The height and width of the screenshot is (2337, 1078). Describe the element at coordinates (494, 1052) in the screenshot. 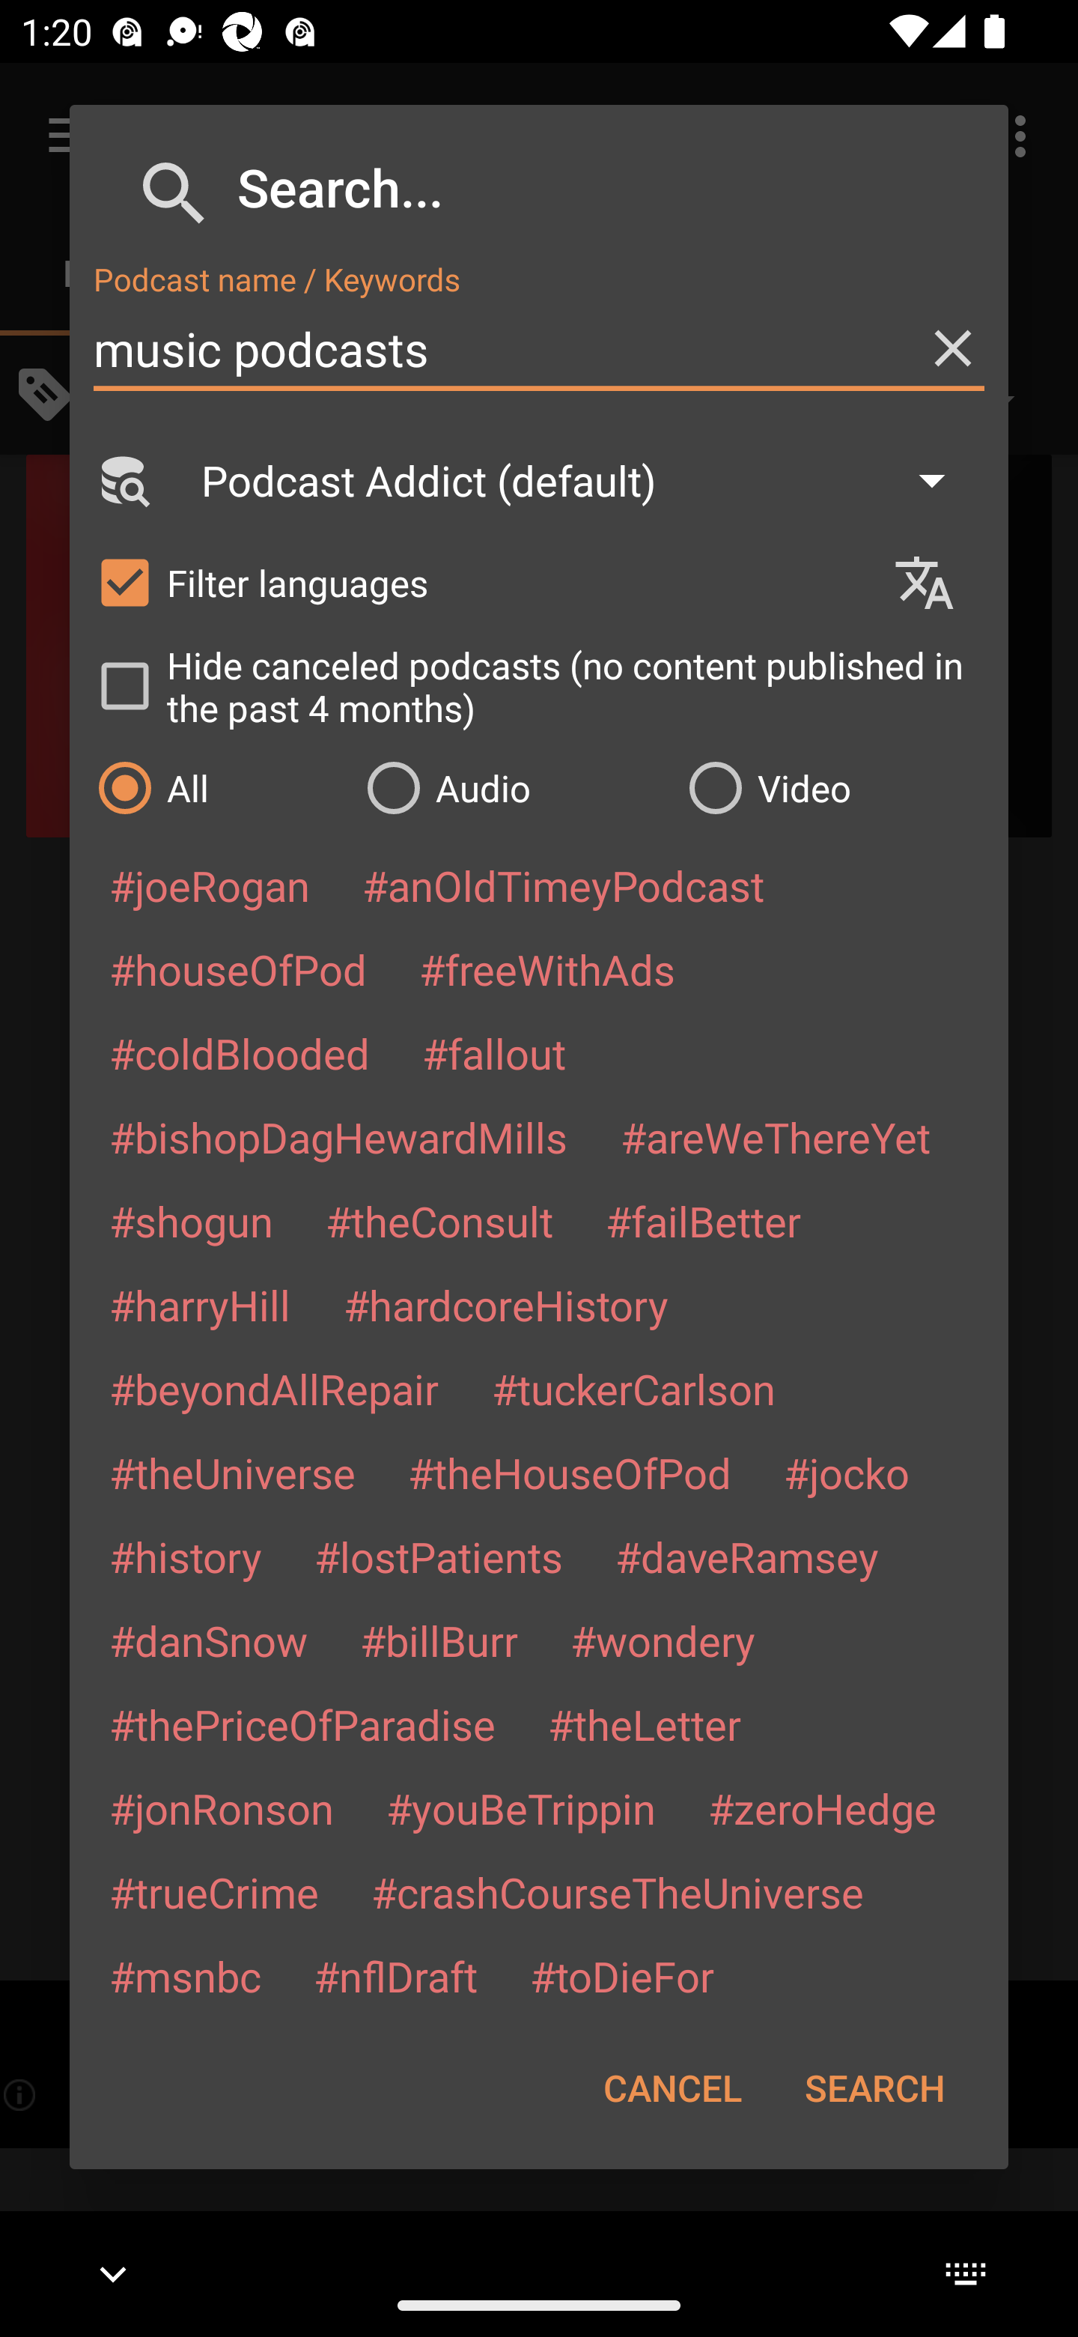

I see `#fallout` at that location.